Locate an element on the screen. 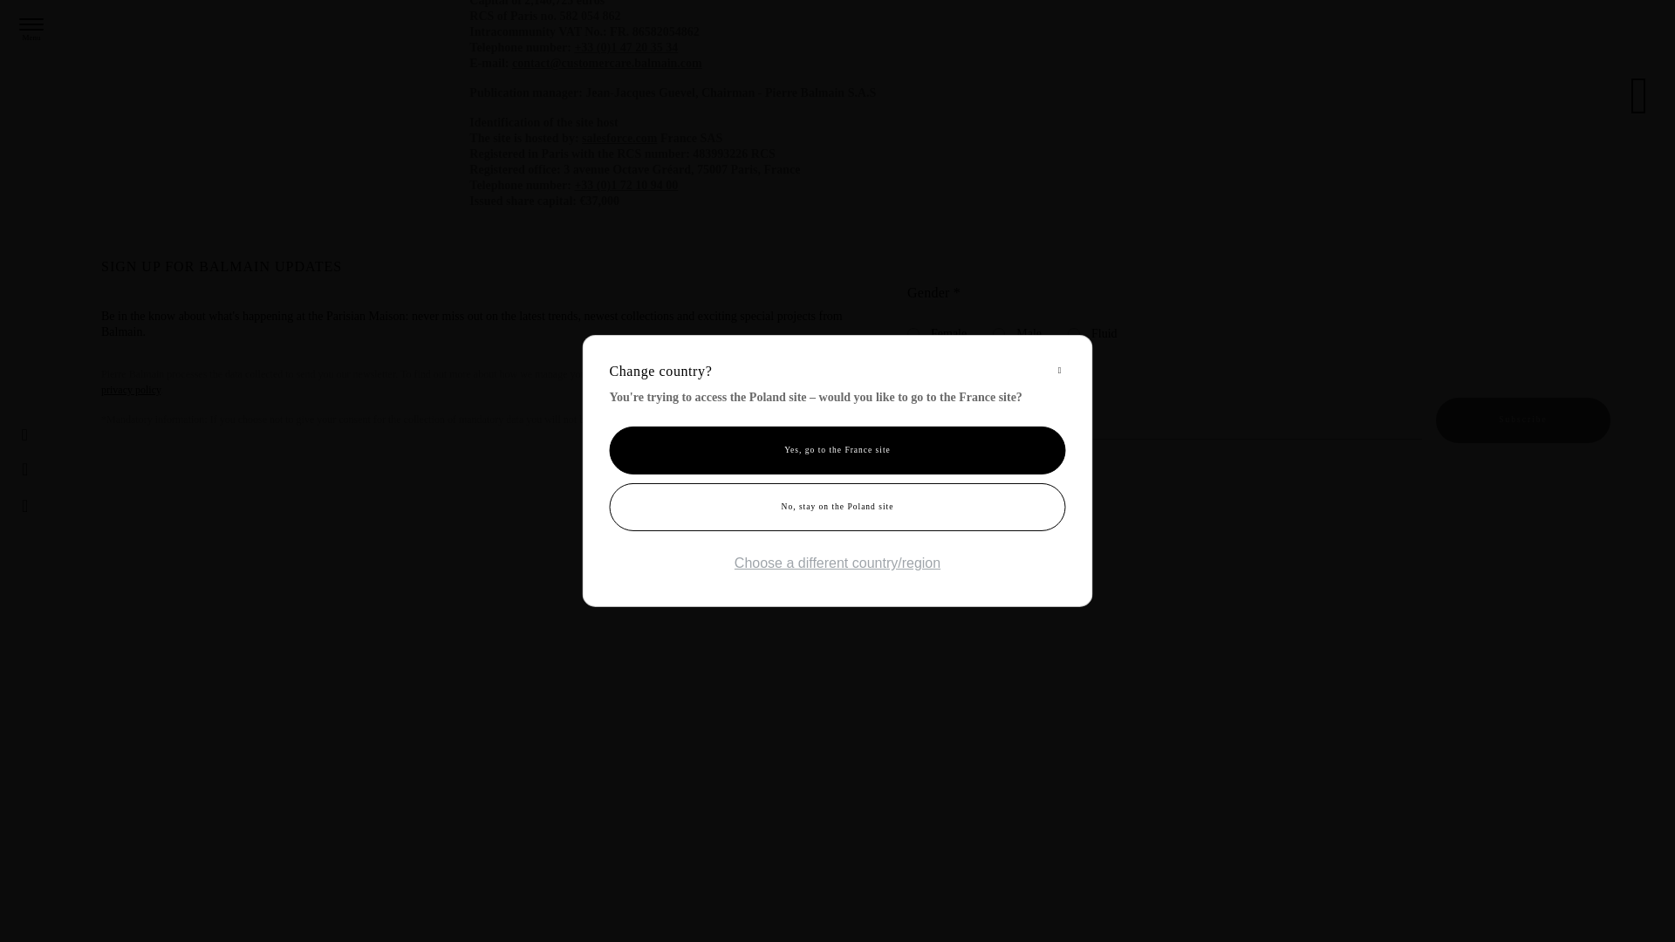 This screenshot has height=942, width=1675. Search is located at coordinates (31, 113).